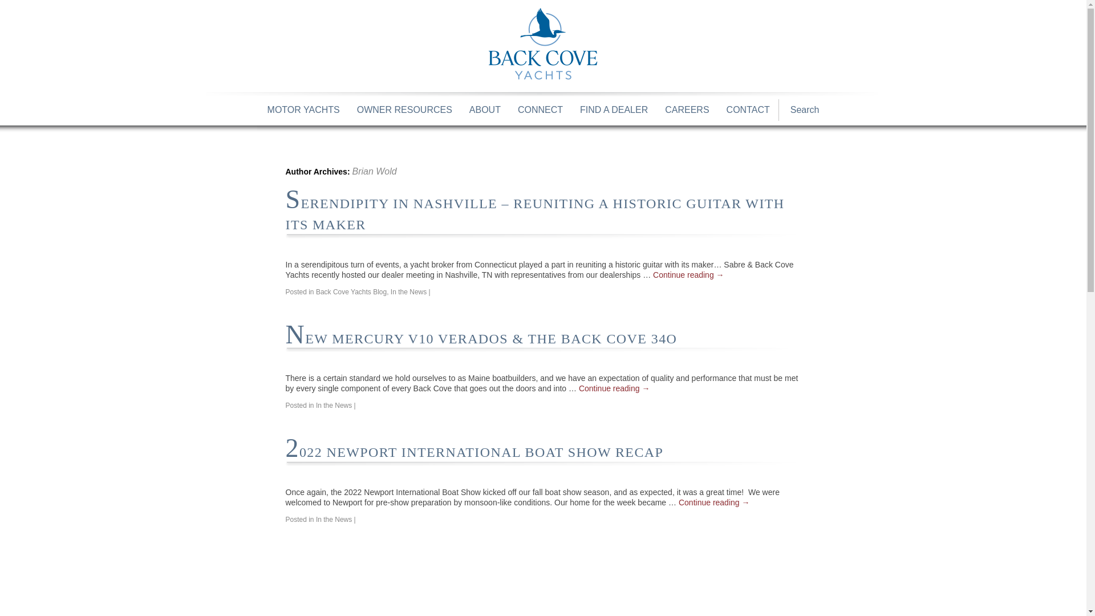 This screenshot has width=1095, height=616. What do you see at coordinates (614, 110) in the screenshot?
I see `FIND A DEALER` at bounding box center [614, 110].